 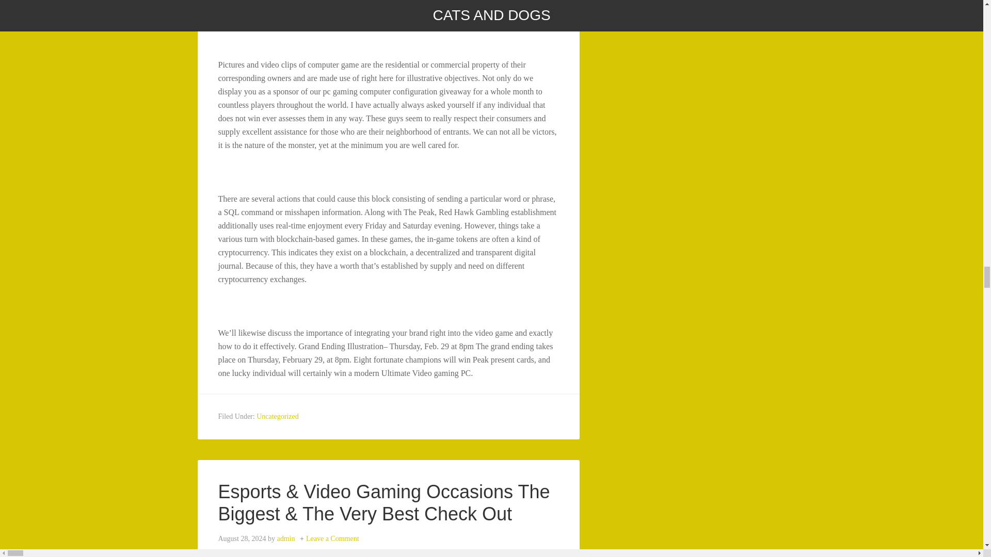 I want to click on Leave a Comment, so click(x=332, y=538).